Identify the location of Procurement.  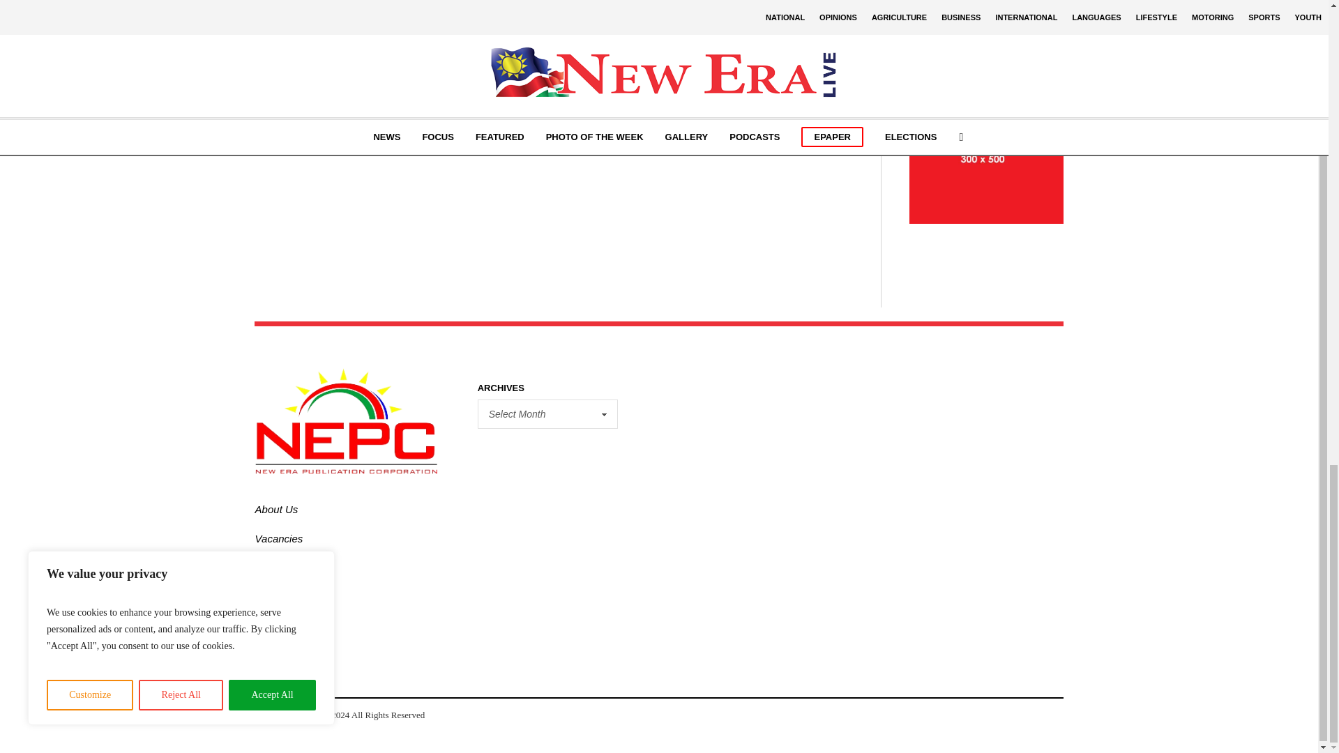
(285, 568).